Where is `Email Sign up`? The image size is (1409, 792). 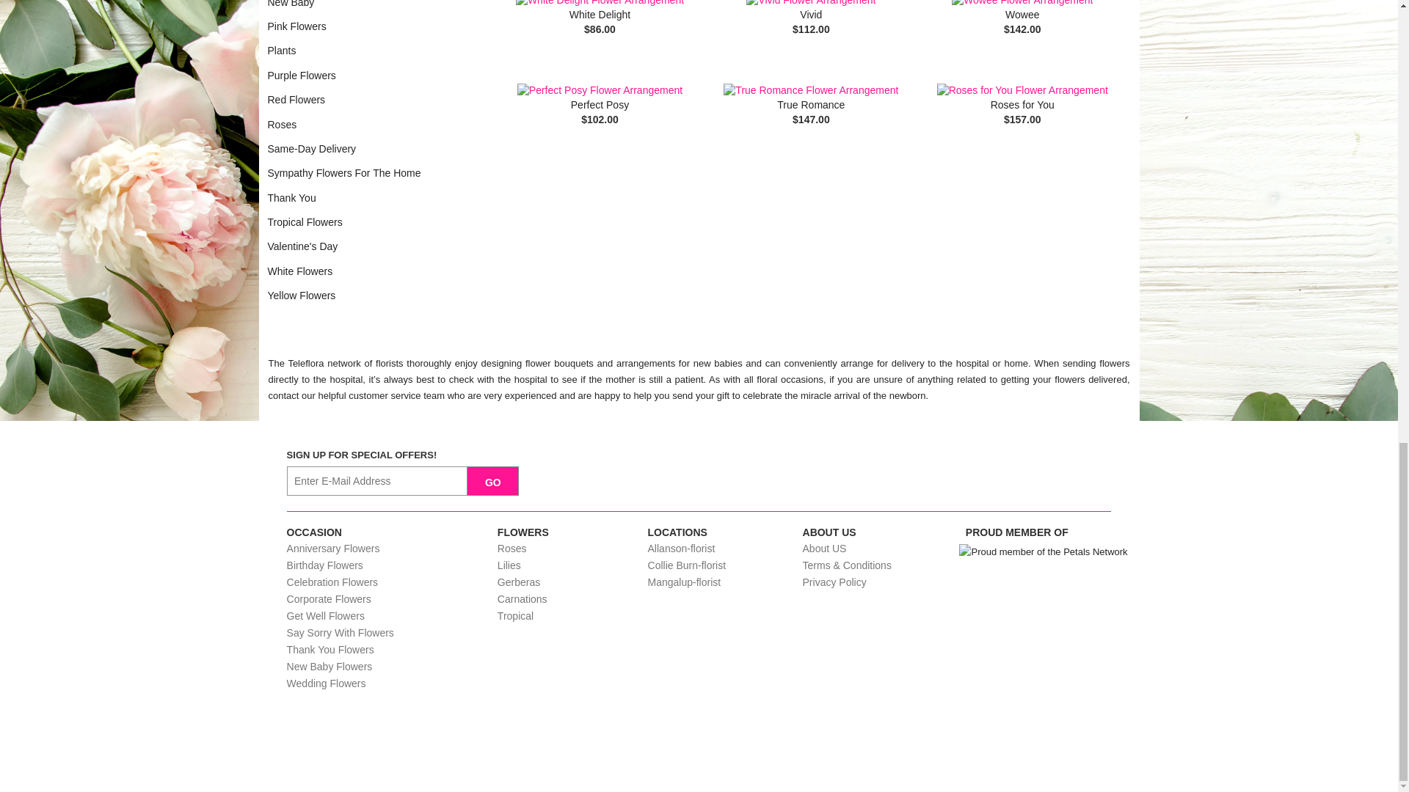 Email Sign up is located at coordinates (377, 481).